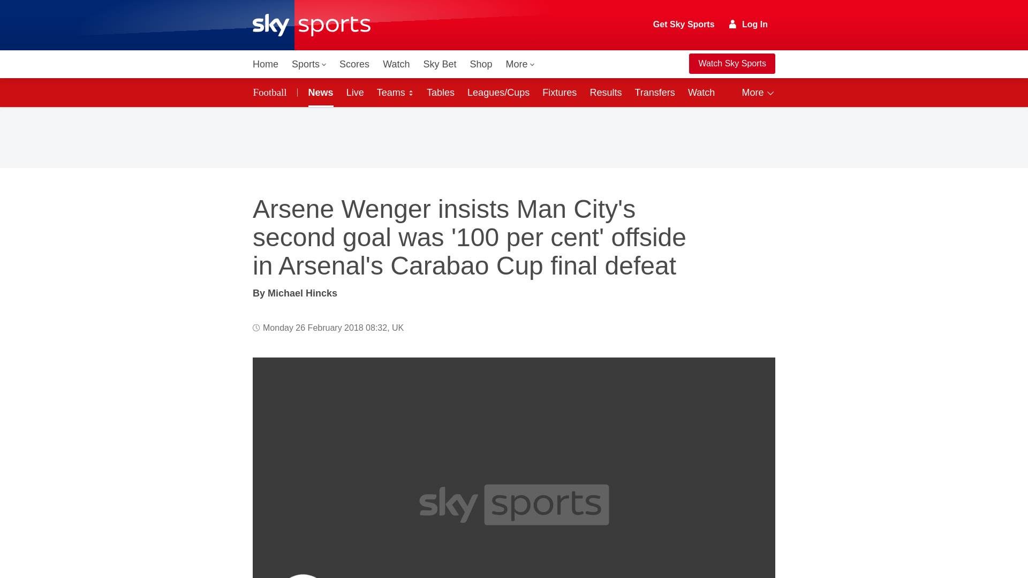 The height and width of the screenshot is (578, 1028). Describe the element at coordinates (520, 64) in the screenshot. I see `More` at that location.